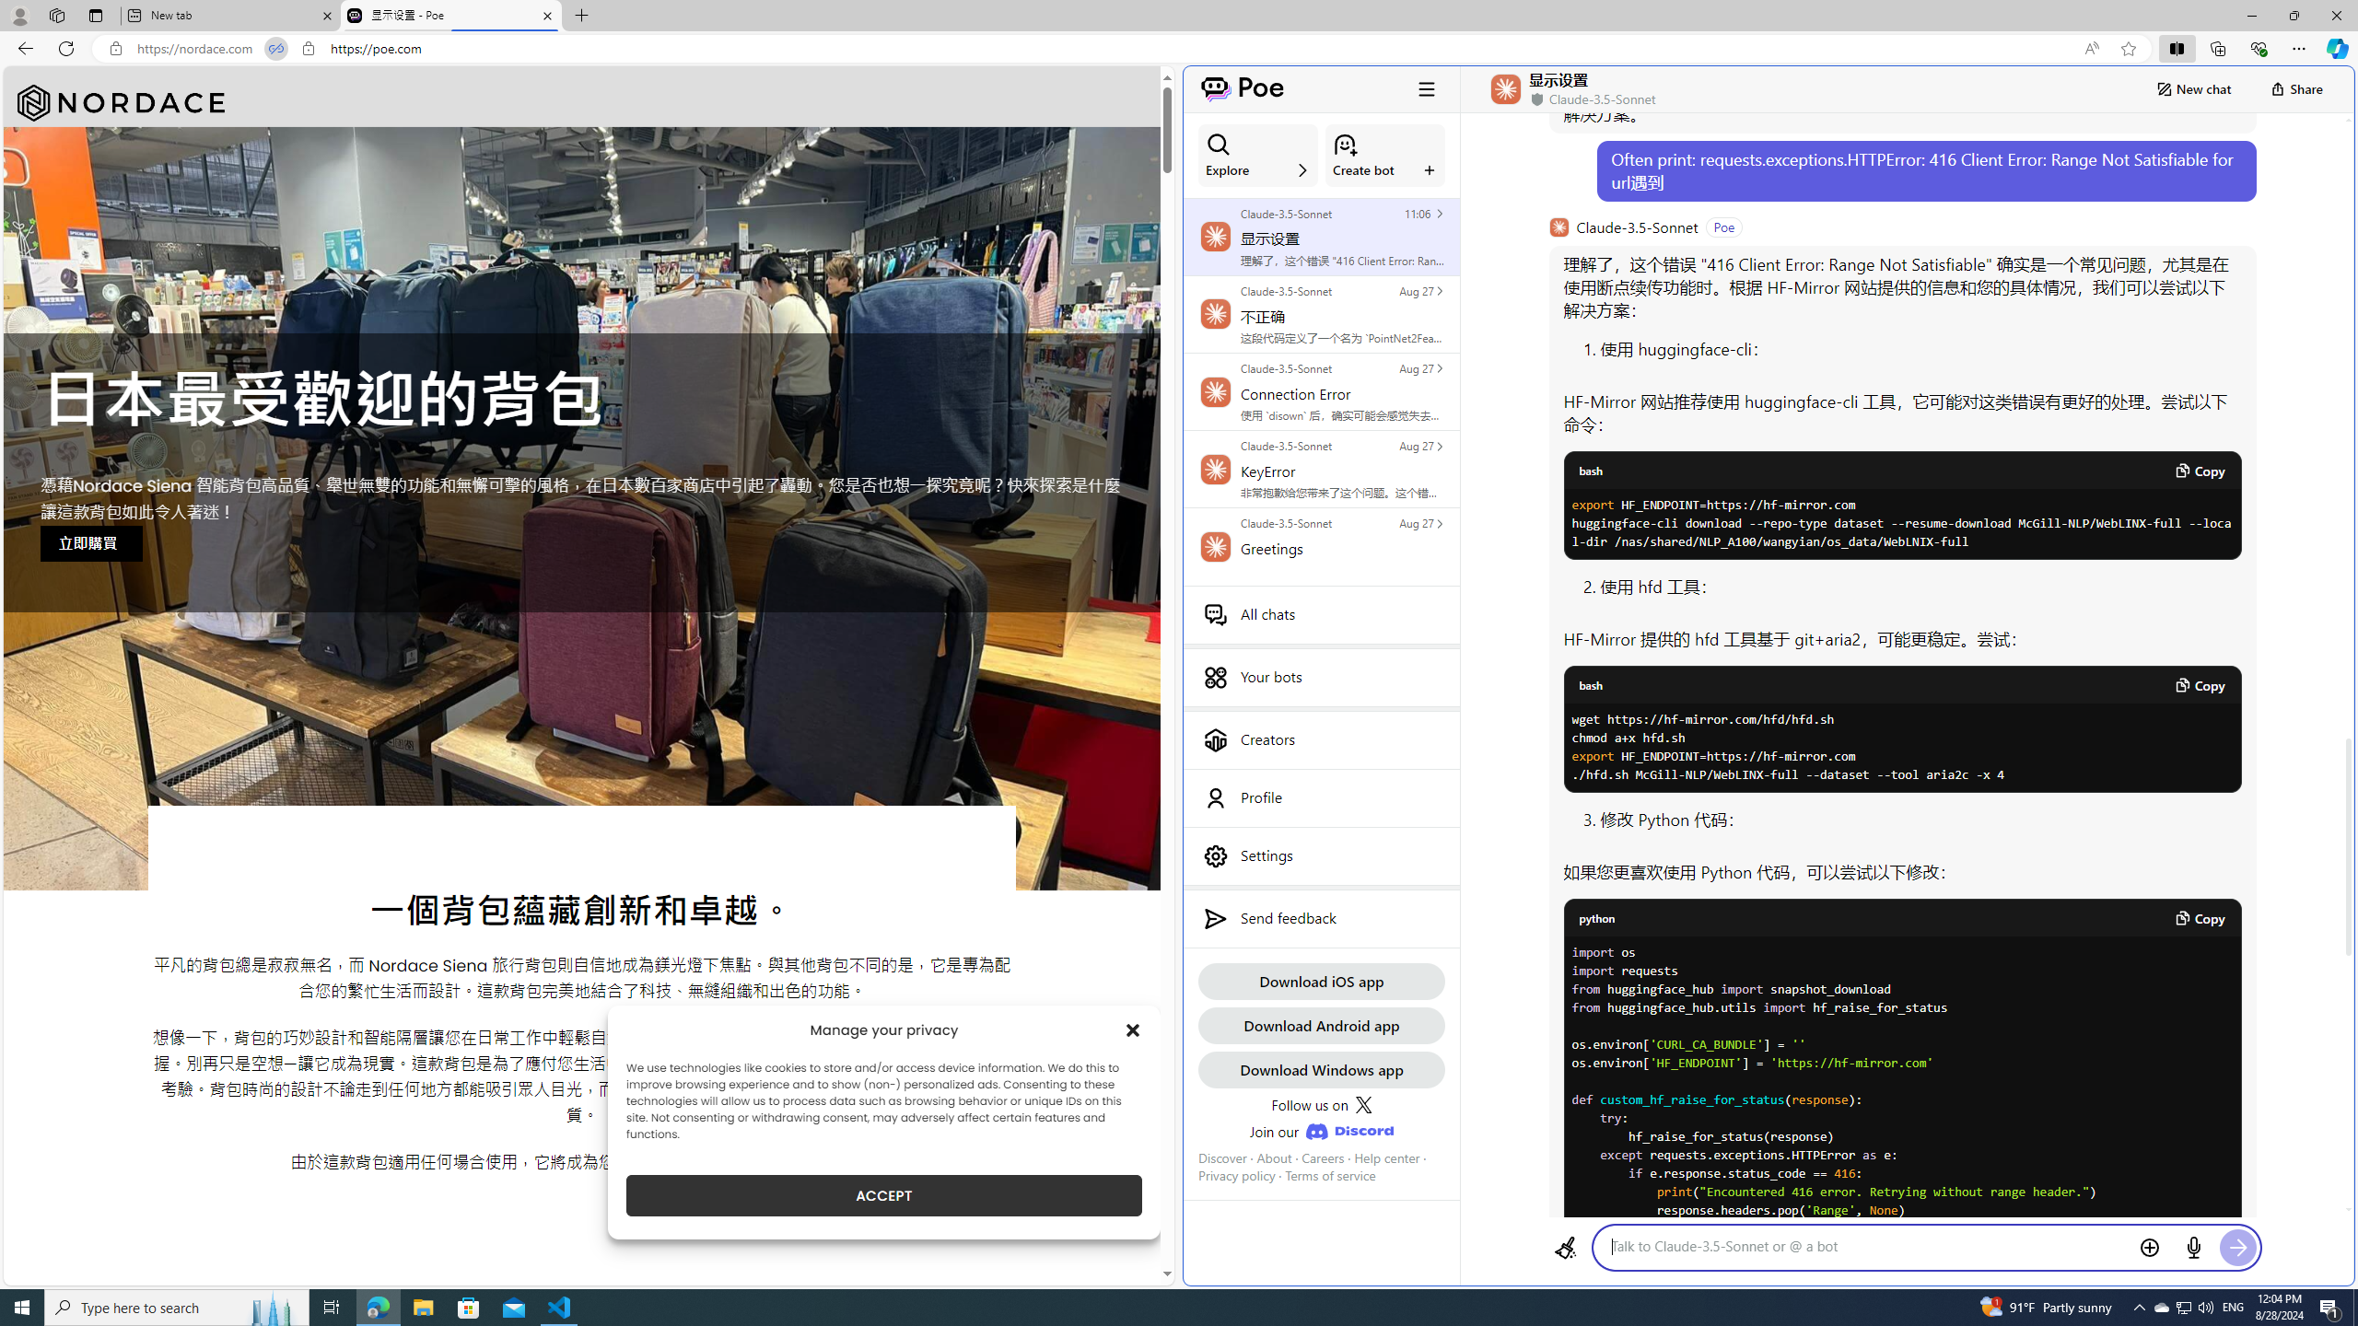  I want to click on Create bot, so click(1385, 156).